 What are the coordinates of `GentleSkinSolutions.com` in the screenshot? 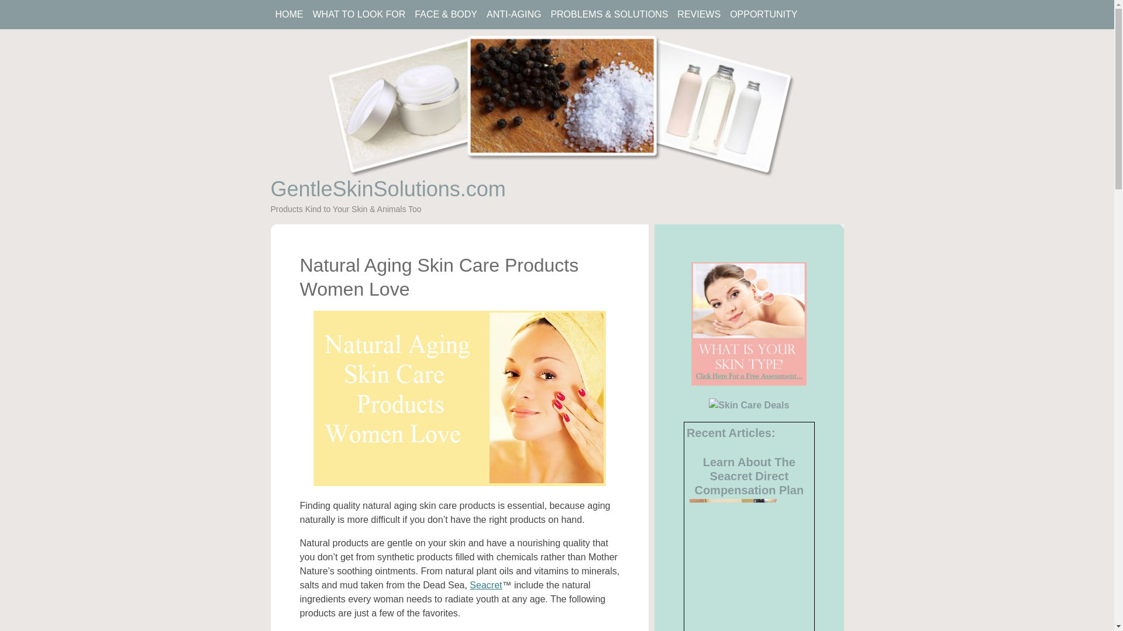 It's located at (388, 189).